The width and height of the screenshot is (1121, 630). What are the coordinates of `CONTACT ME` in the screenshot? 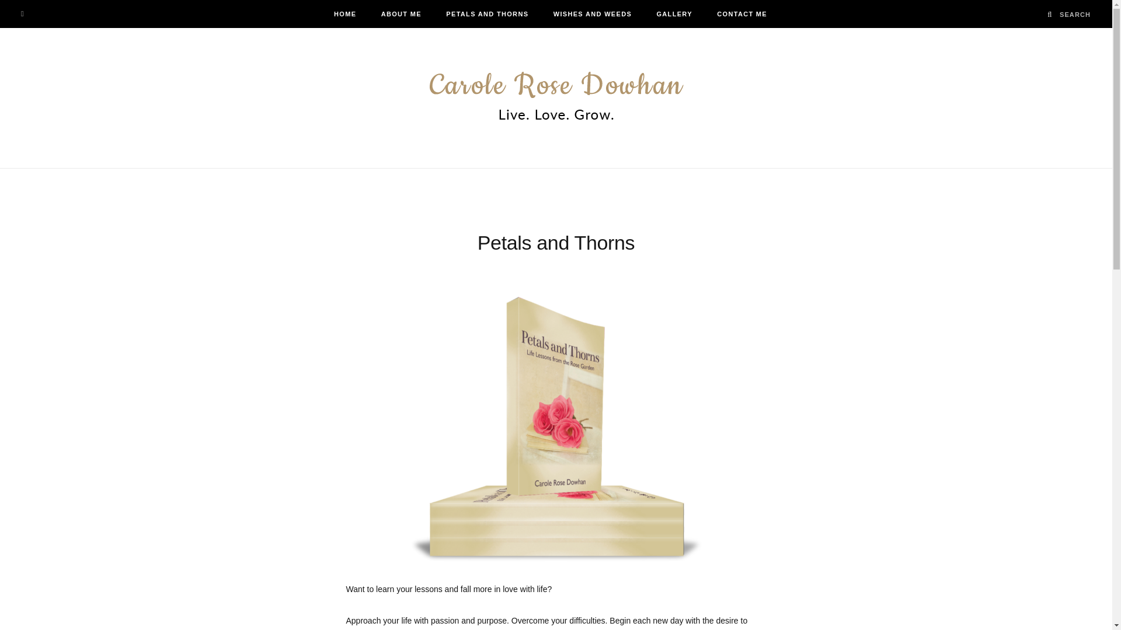 It's located at (741, 14).